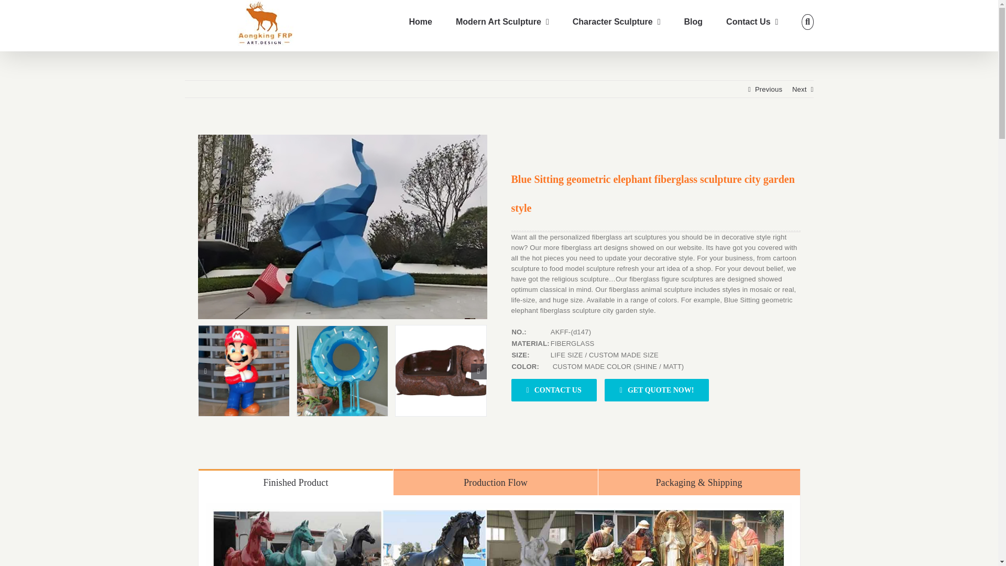 This screenshot has height=566, width=1006. What do you see at coordinates (807, 22) in the screenshot?
I see `Search` at bounding box center [807, 22].